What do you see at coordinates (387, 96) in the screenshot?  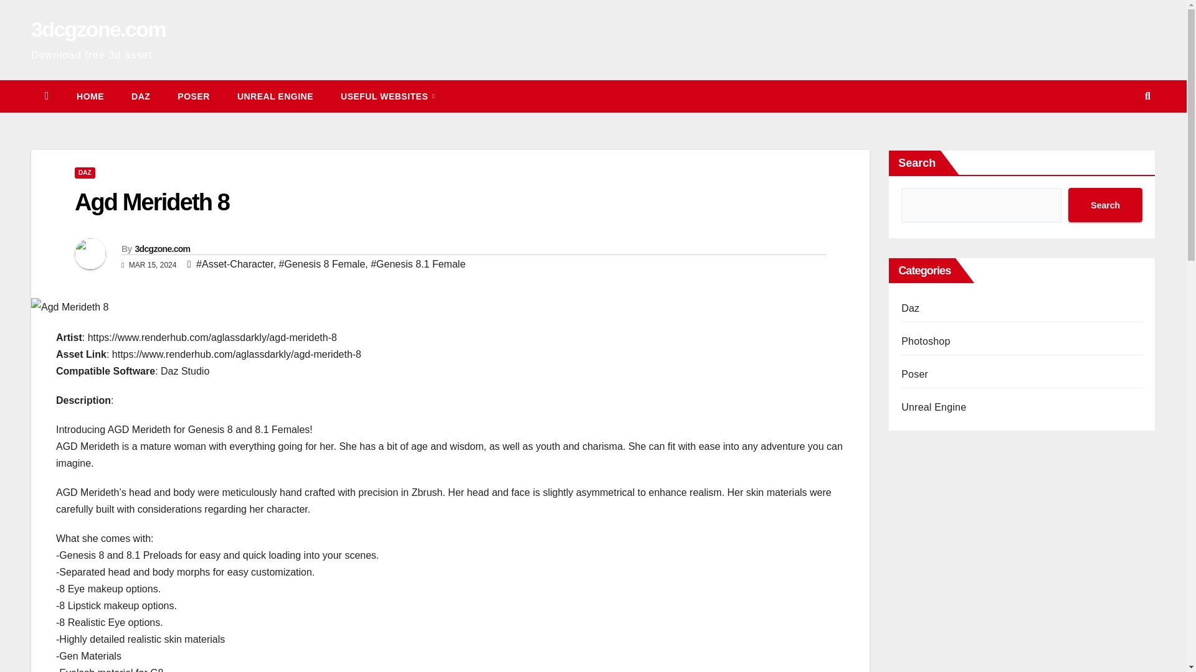 I see `USEFUL WEBSITES` at bounding box center [387, 96].